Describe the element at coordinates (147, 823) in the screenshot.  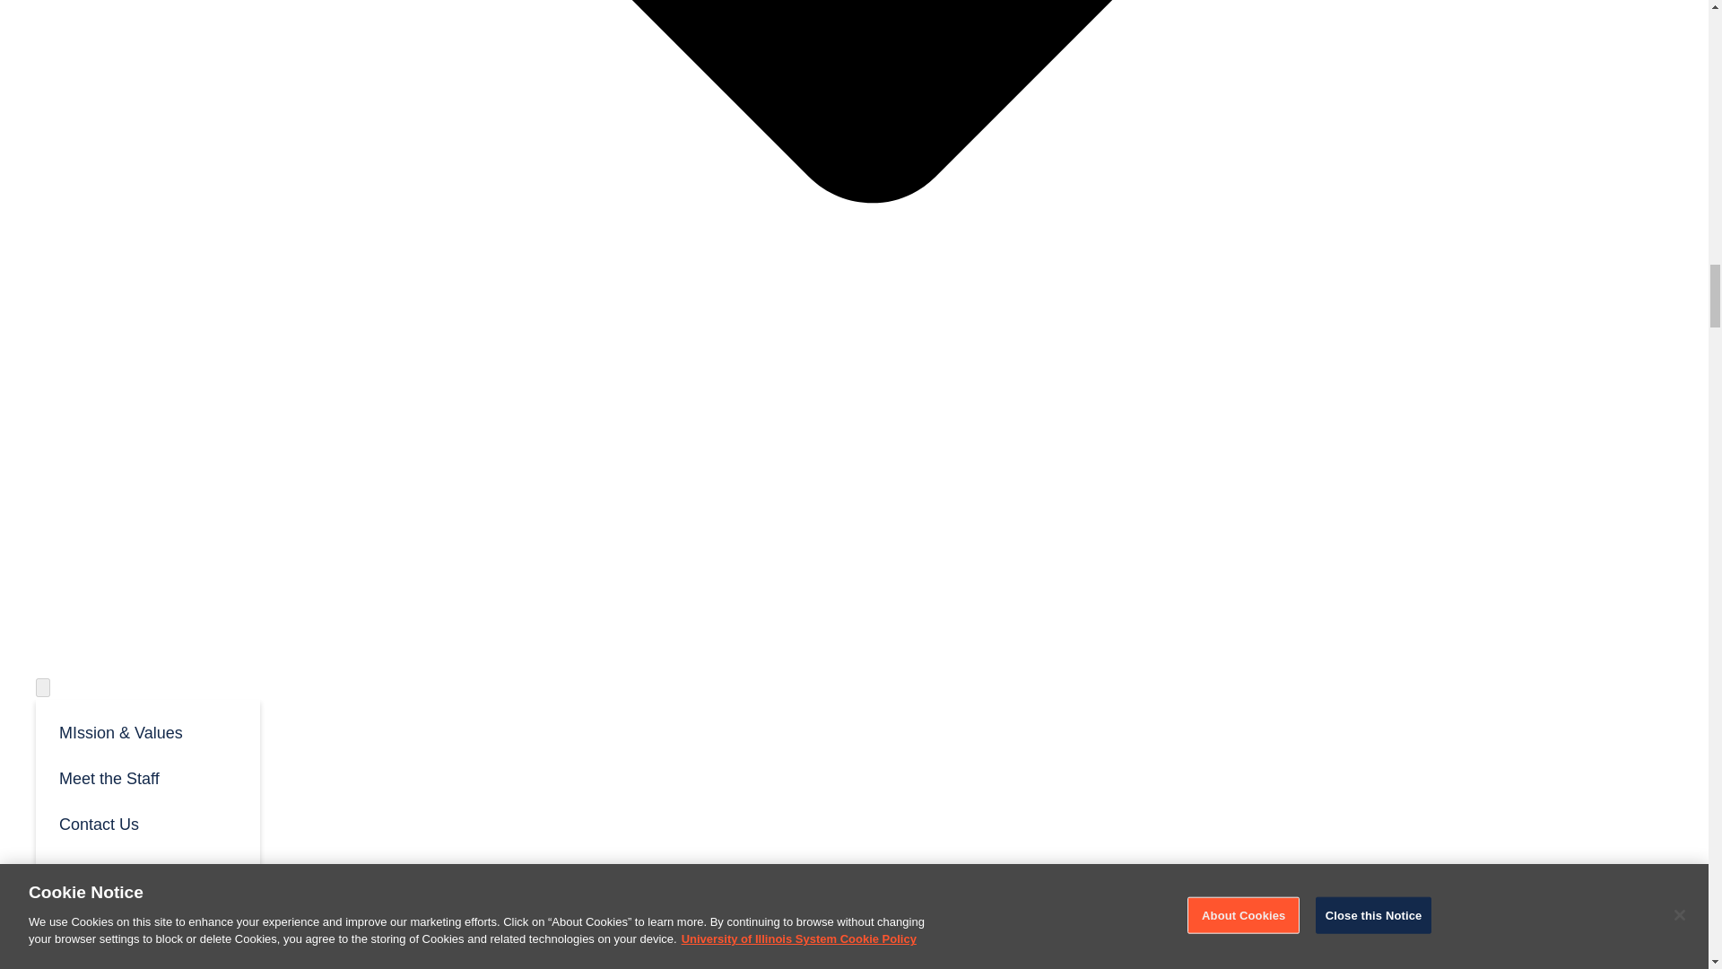
I see `Contact Us` at that location.